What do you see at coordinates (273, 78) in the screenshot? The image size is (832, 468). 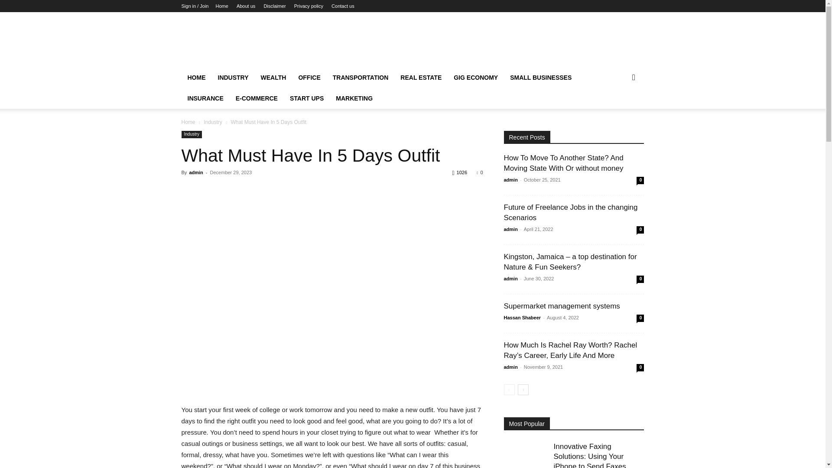 I see `WEALTH` at bounding box center [273, 78].